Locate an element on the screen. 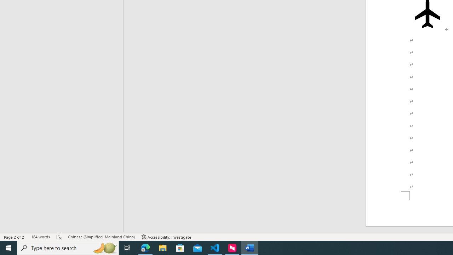 This screenshot has height=255, width=453. Spelling and Grammar Check Errors is located at coordinates (59, 237).